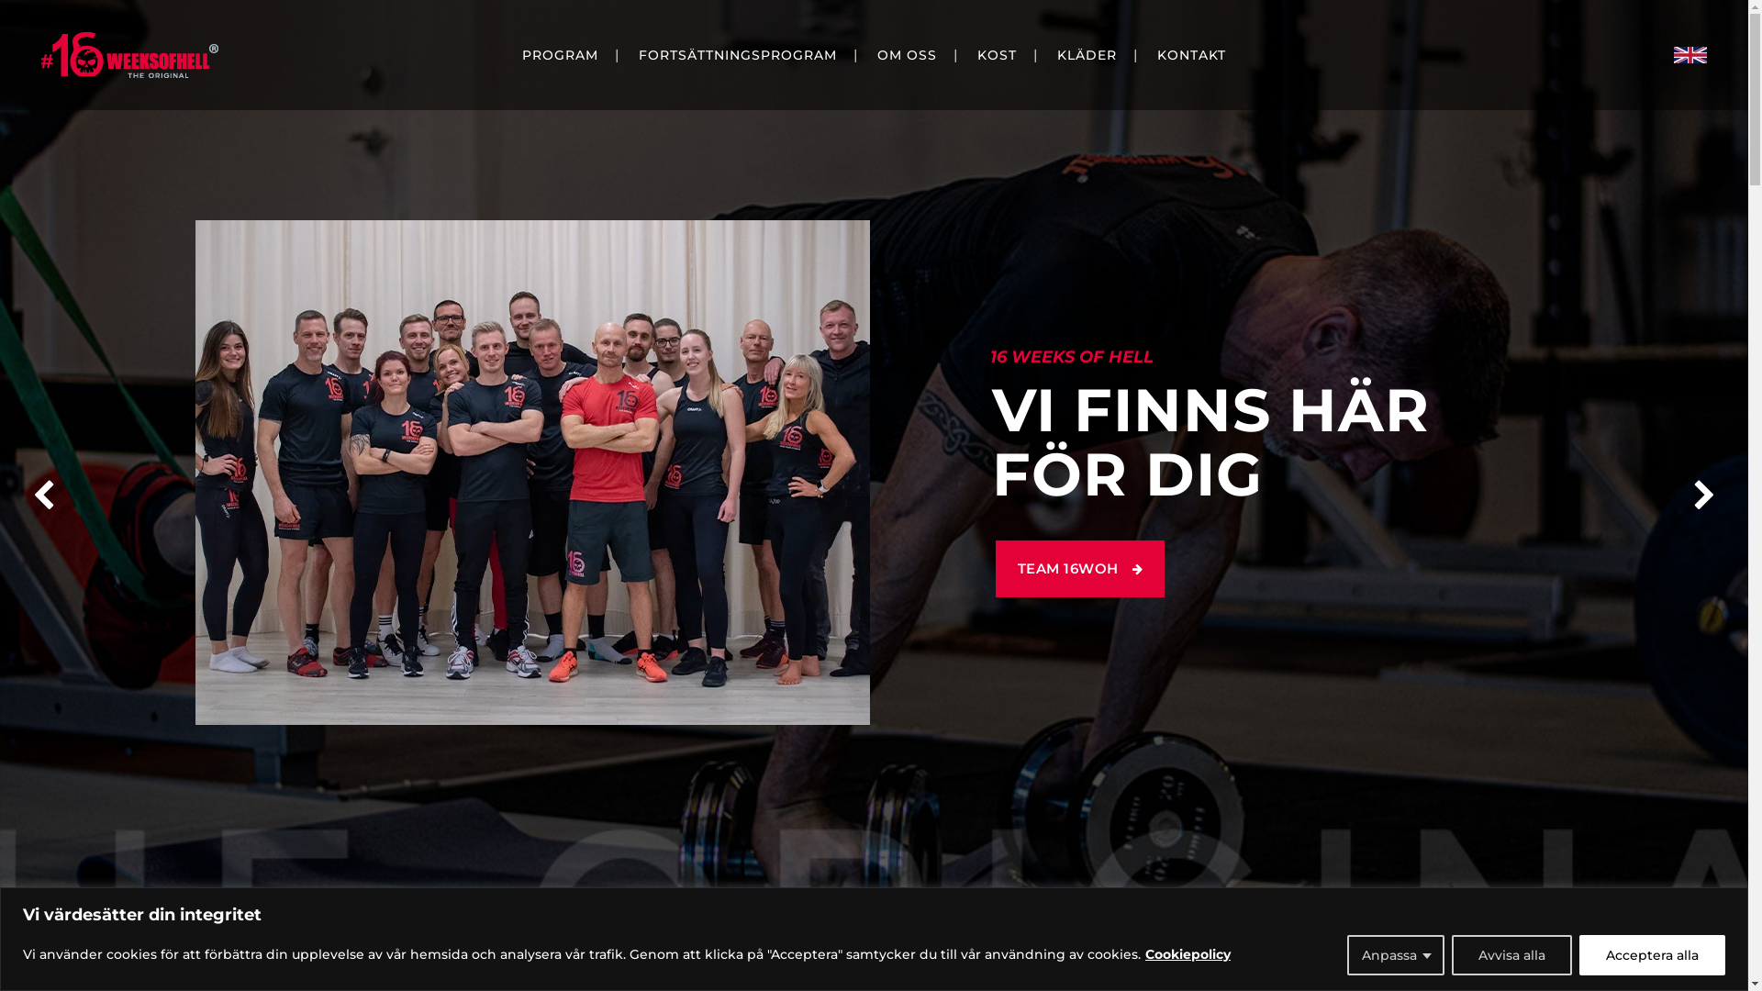  I want to click on Avvisa alla, so click(1512, 954).